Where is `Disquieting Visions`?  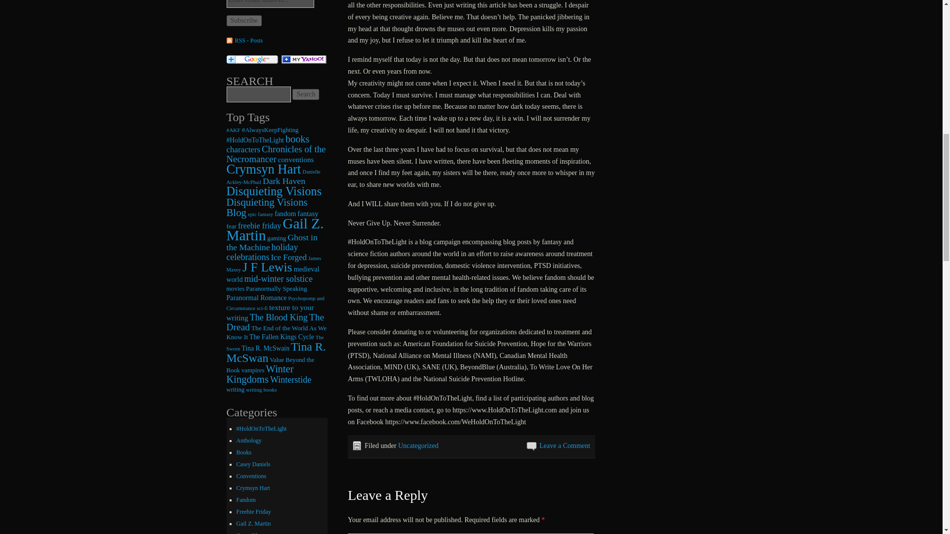 Disquieting Visions is located at coordinates (274, 191).